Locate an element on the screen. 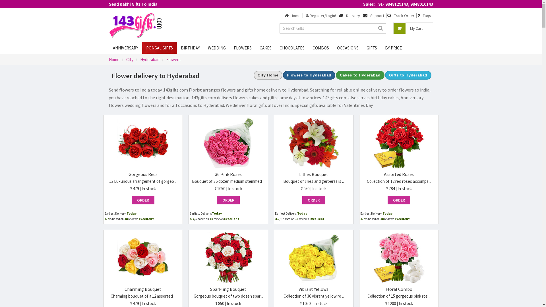 The height and width of the screenshot is (307, 546). Hyderabad is located at coordinates (150, 60).